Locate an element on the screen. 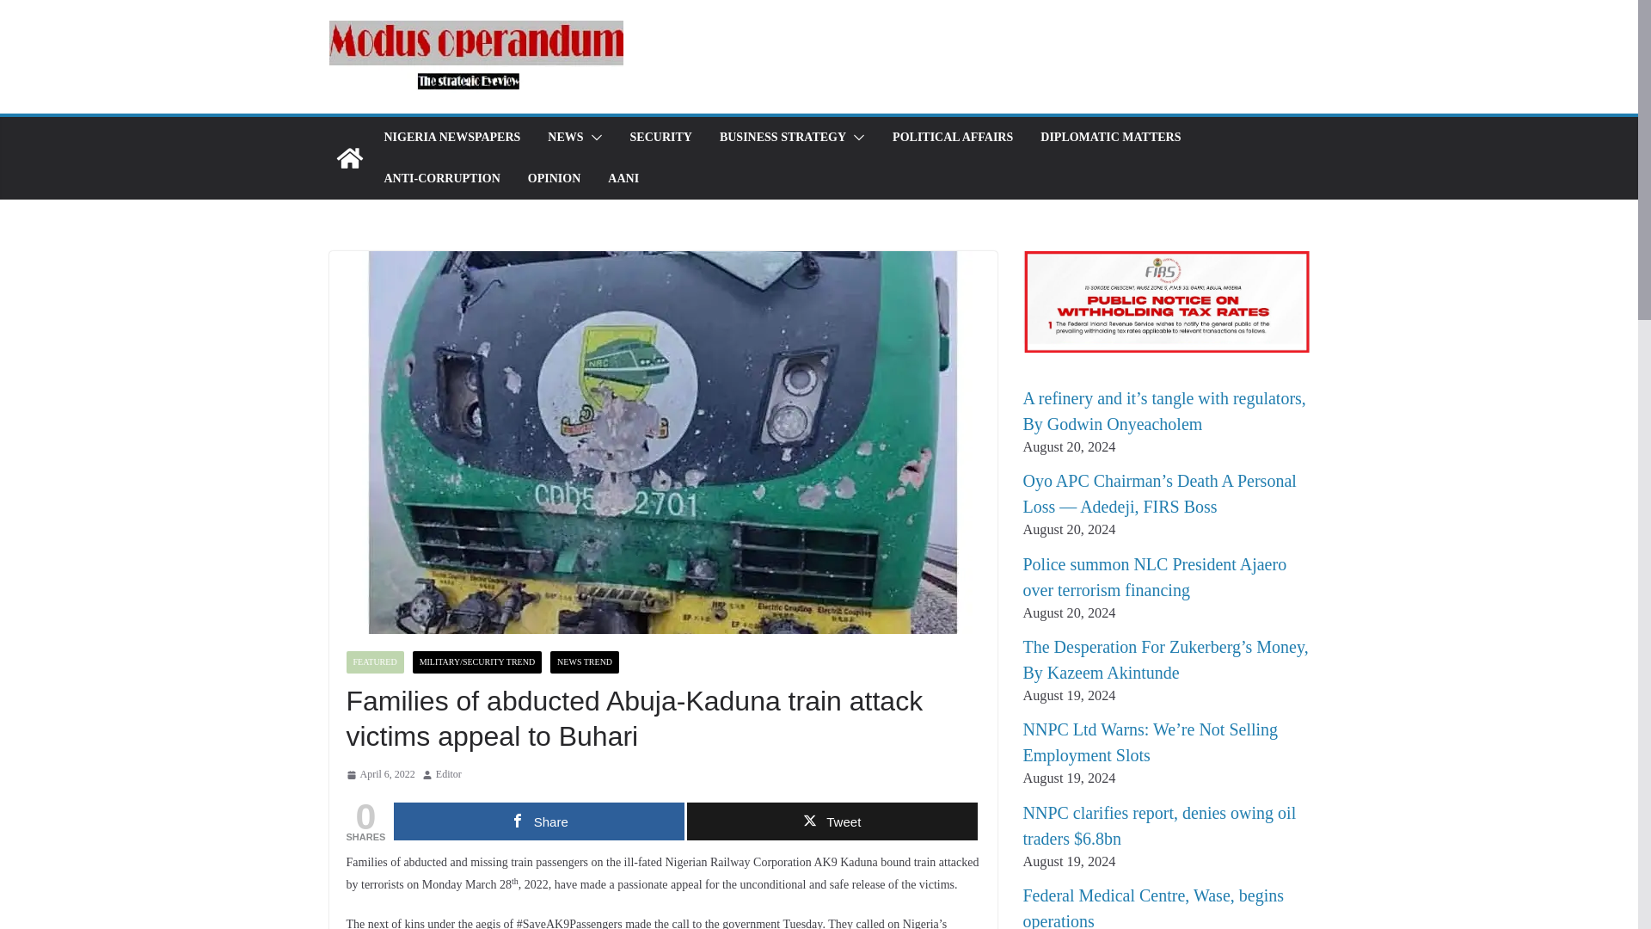 The image size is (1651, 929). ANTI-CORRUPTION is located at coordinates (441, 179).